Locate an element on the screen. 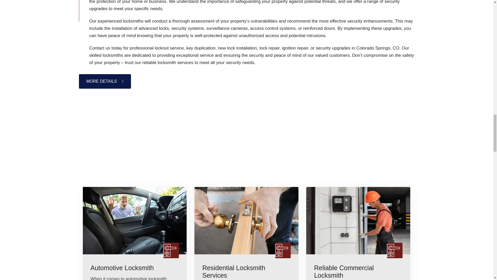  Residential Locksmith is located at coordinates (168, 62).